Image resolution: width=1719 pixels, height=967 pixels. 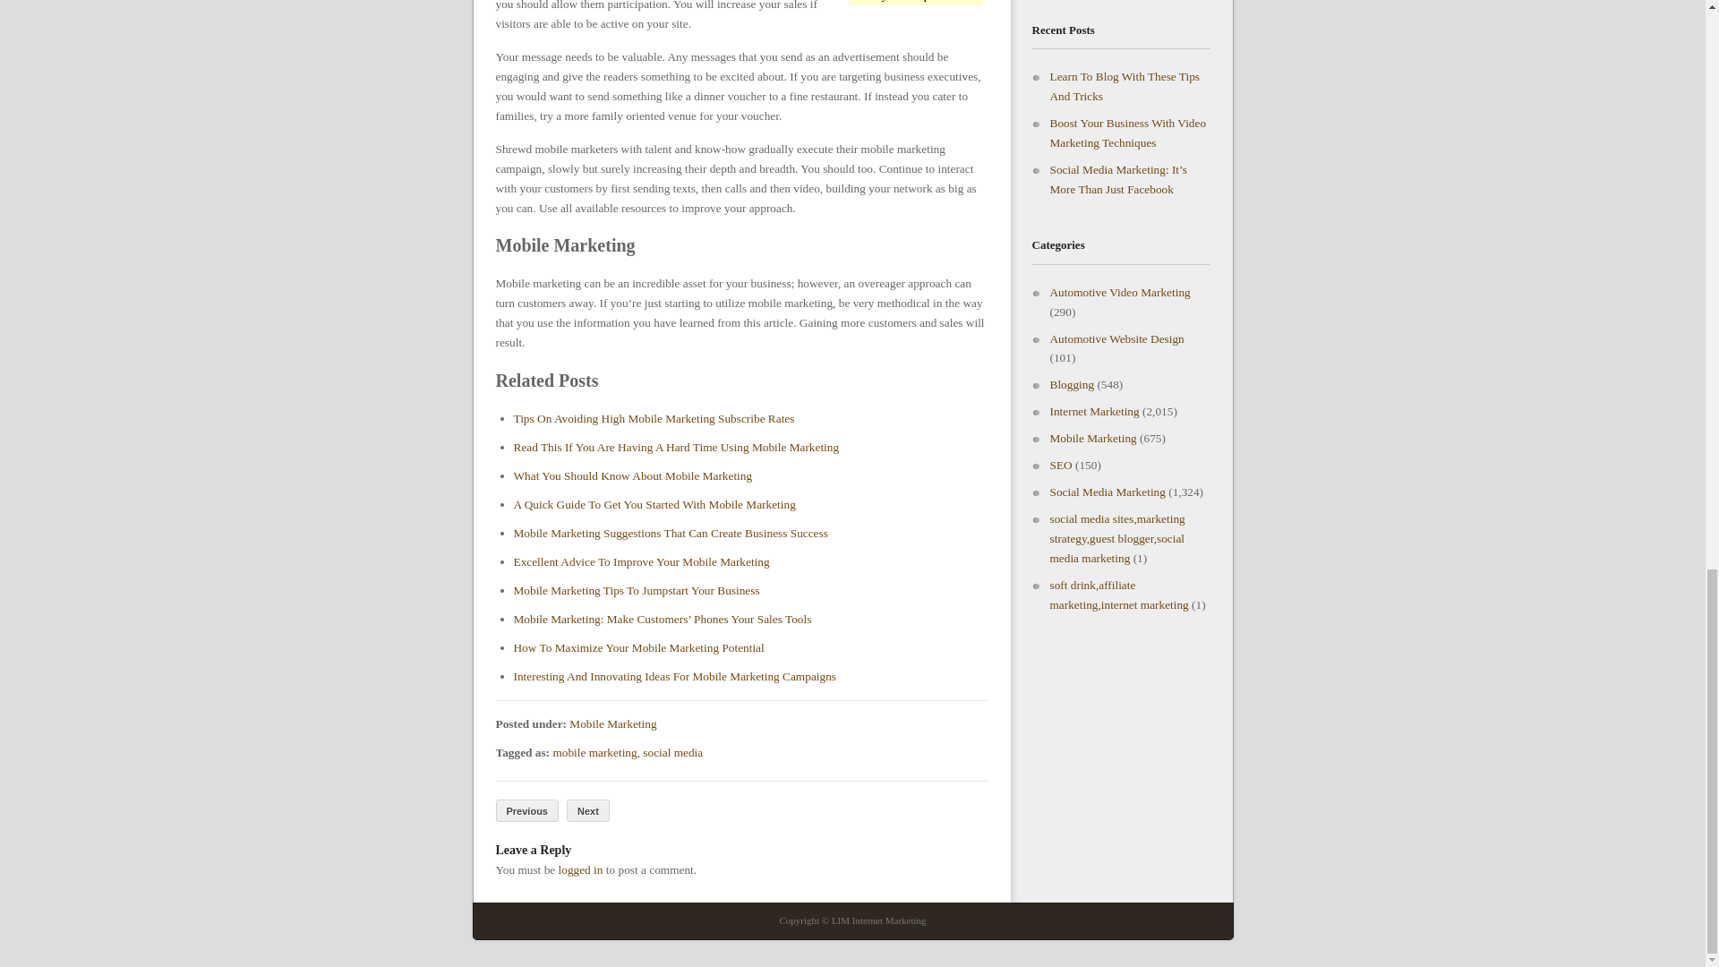 I want to click on Excellent Advice To Improve Your Mobile Marketing, so click(x=642, y=561).